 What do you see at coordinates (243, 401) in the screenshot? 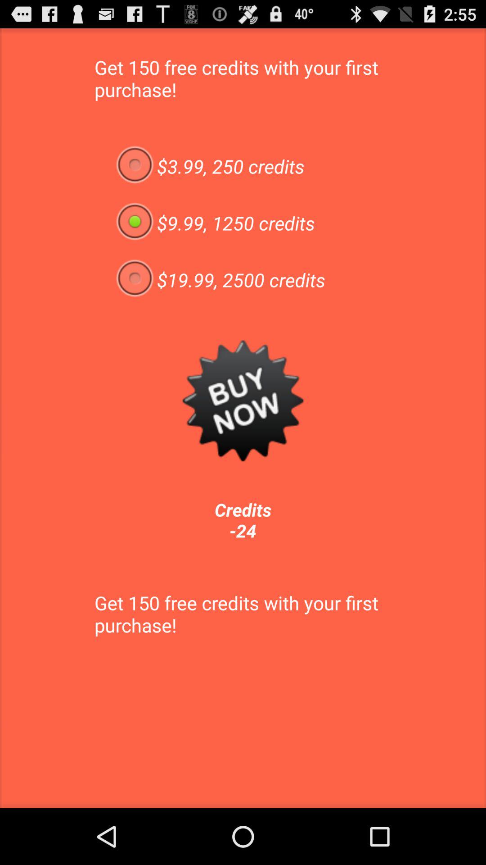
I see `press app above credits
-24 item` at bounding box center [243, 401].